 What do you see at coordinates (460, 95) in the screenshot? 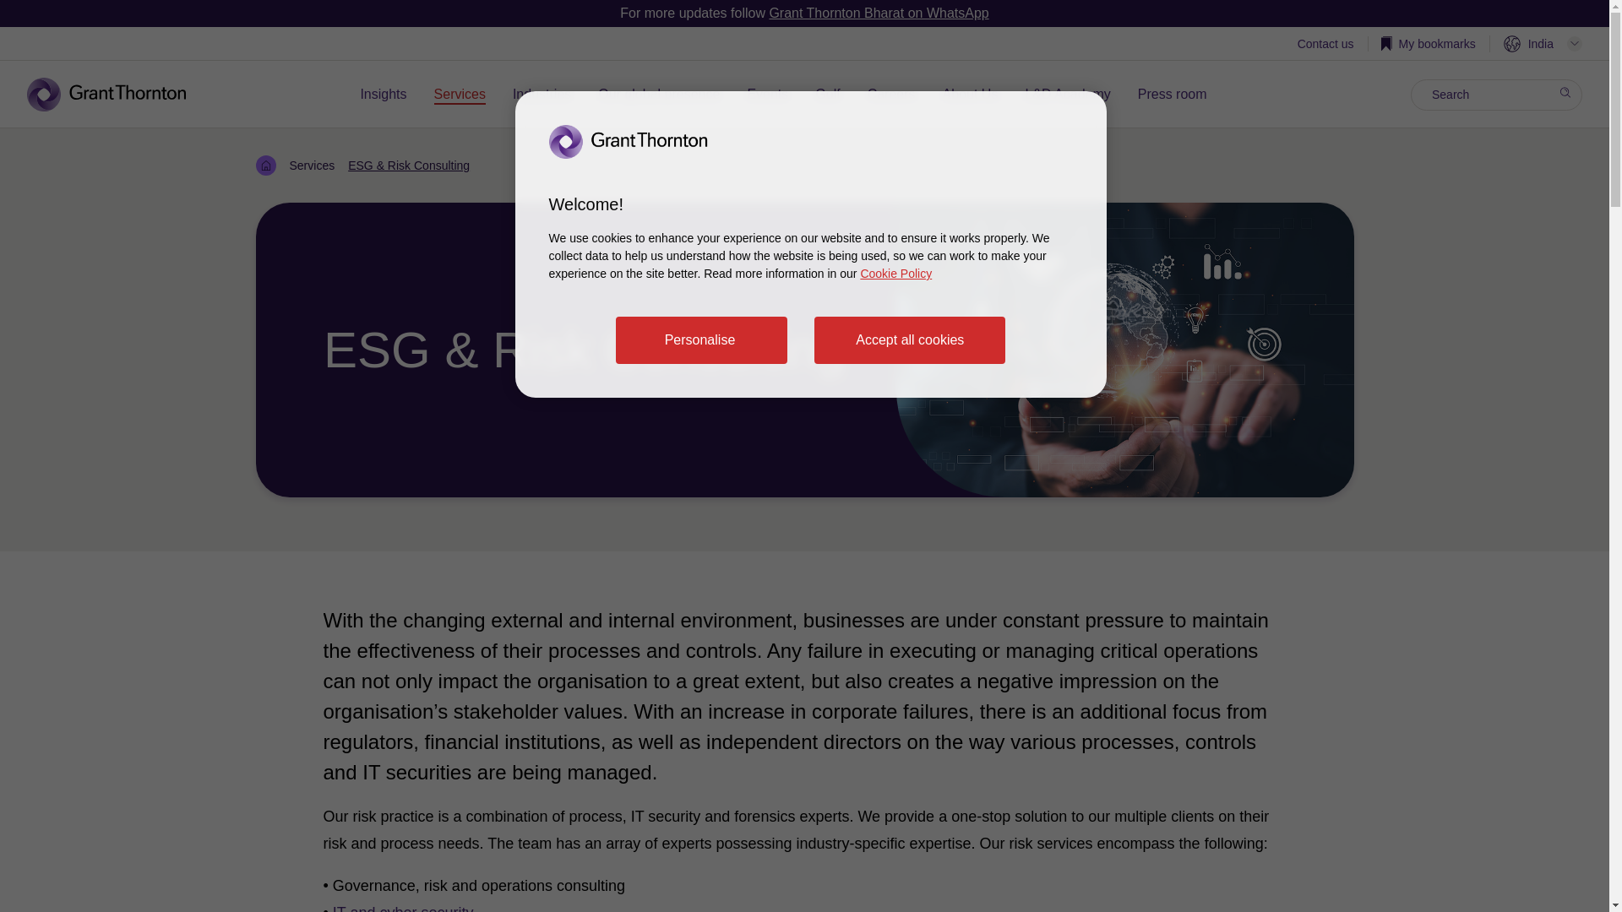
I see `Services` at bounding box center [460, 95].